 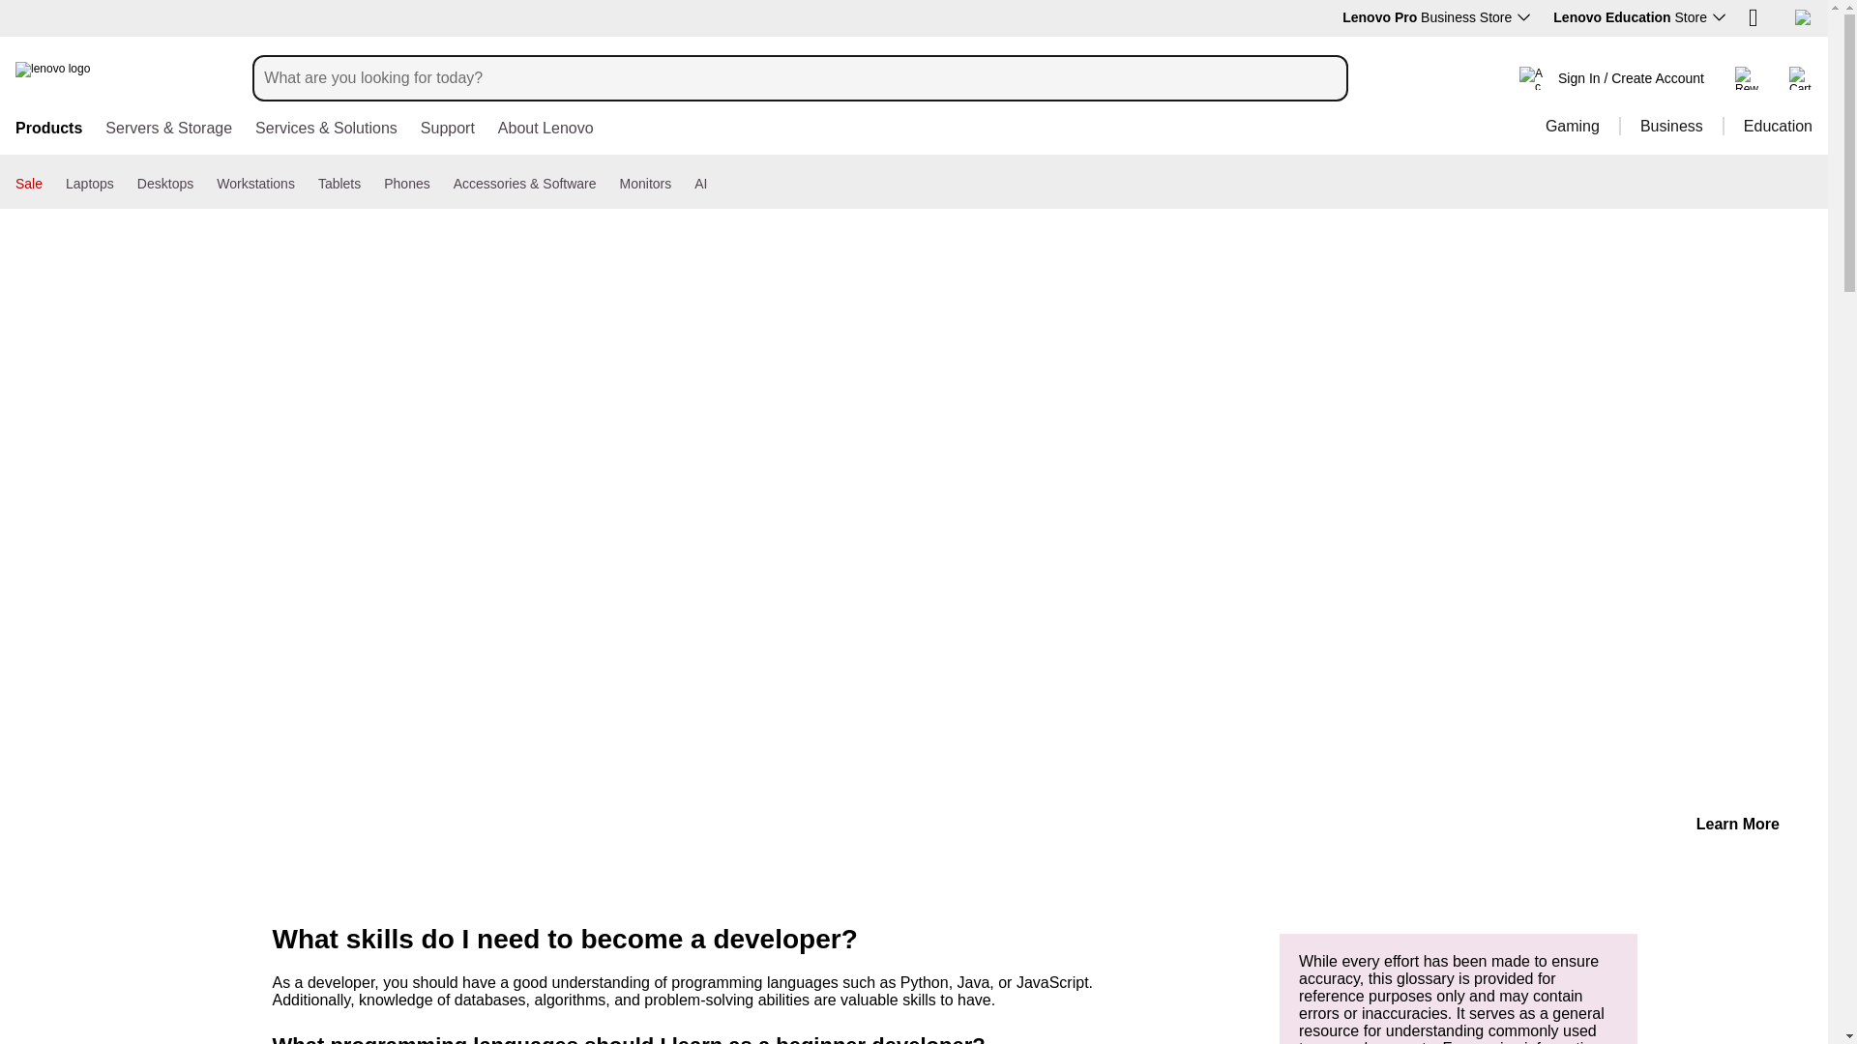 What do you see at coordinates (545, 130) in the screenshot?
I see `About Lenovo` at bounding box center [545, 130].